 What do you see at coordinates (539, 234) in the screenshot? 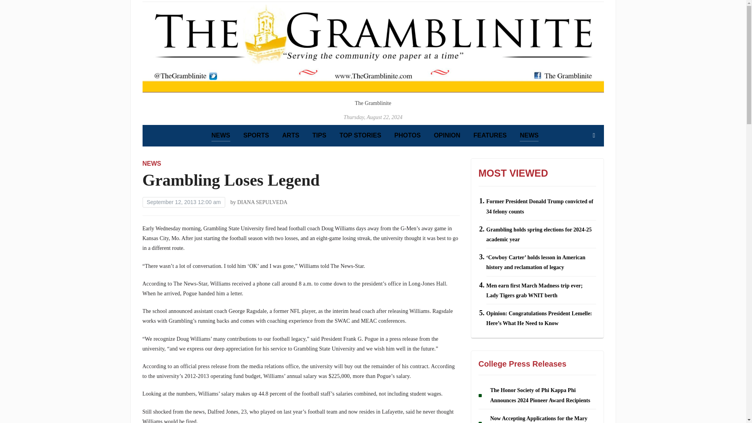
I see `Grambling holds spring elections for 2024-25 academic year` at bounding box center [539, 234].